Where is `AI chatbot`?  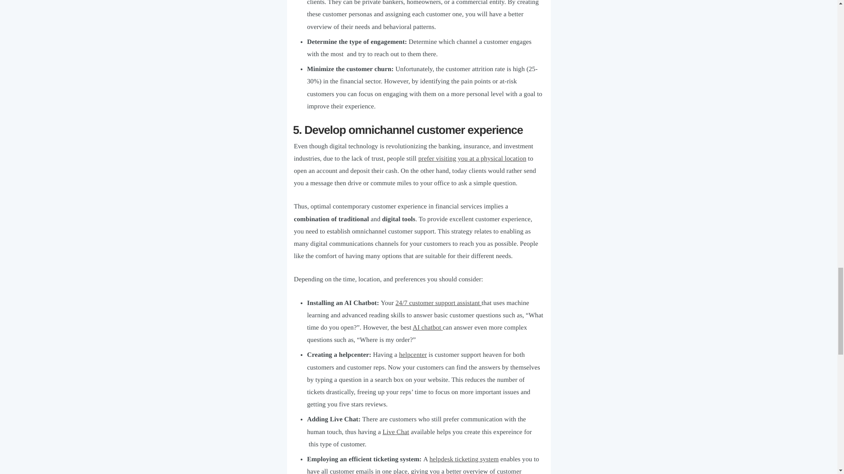
AI chatbot is located at coordinates (428, 327).